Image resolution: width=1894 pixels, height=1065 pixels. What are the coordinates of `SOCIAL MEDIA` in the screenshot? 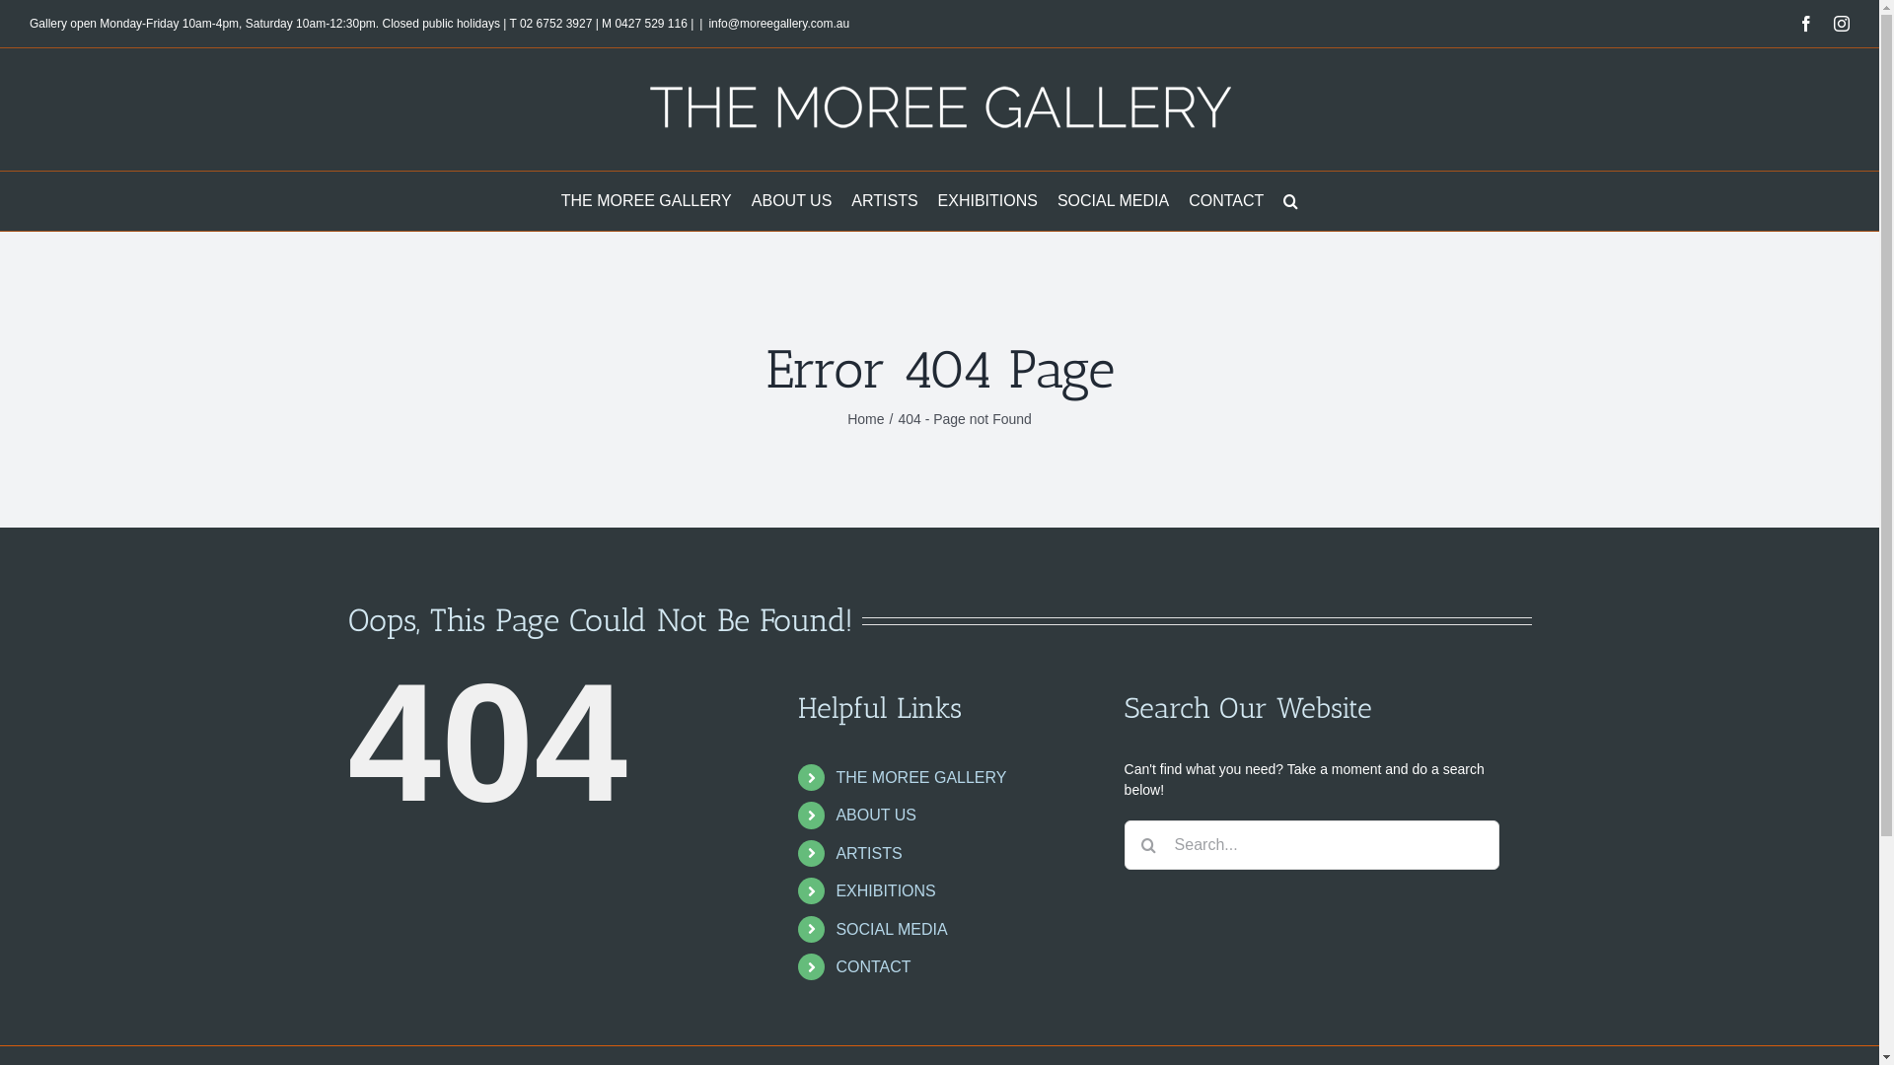 It's located at (892, 929).